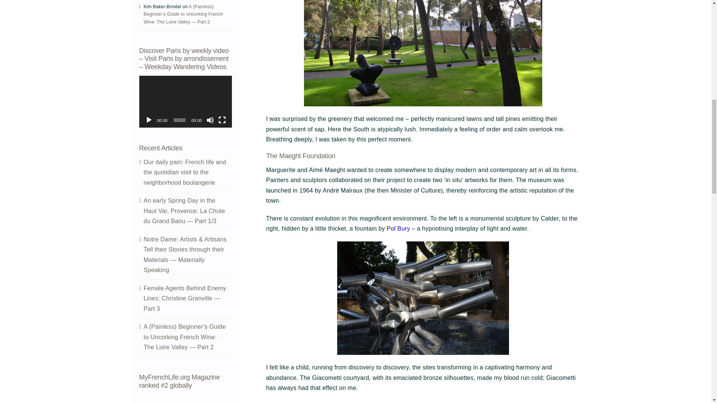 The width and height of the screenshot is (717, 403). What do you see at coordinates (148, 120) in the screenshot?
I see `Play` at bounding box center [148, 120].